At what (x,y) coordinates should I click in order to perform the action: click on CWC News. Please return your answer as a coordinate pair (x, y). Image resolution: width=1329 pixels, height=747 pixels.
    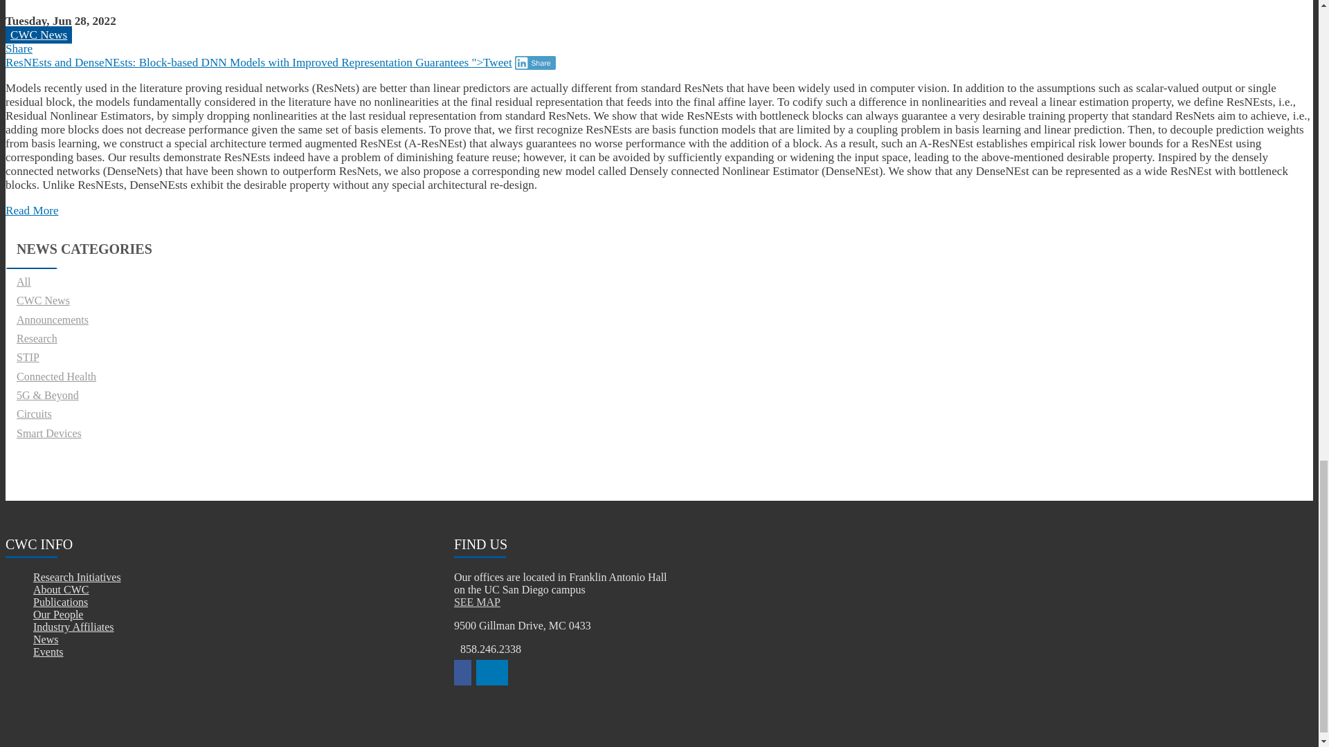
    Looking at the image, I should click on (38, 35).